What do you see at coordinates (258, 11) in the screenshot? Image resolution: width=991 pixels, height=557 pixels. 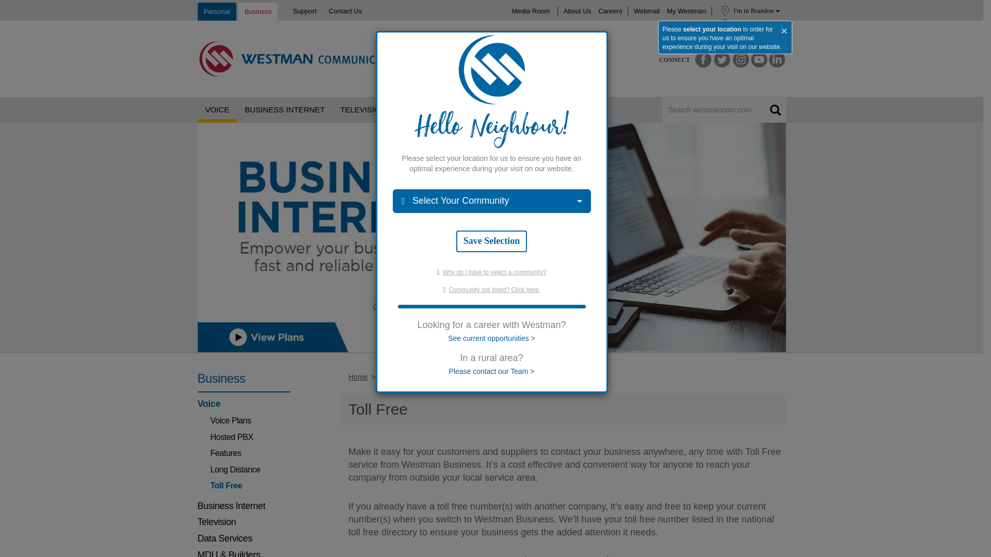 I see `Business` at bounding box center [258, 11].